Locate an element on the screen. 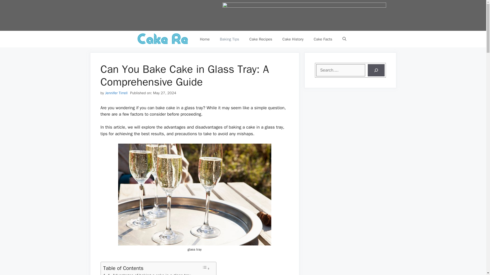 The image size is (490, 275). Cake Facts is located at coordinates (323, 39).